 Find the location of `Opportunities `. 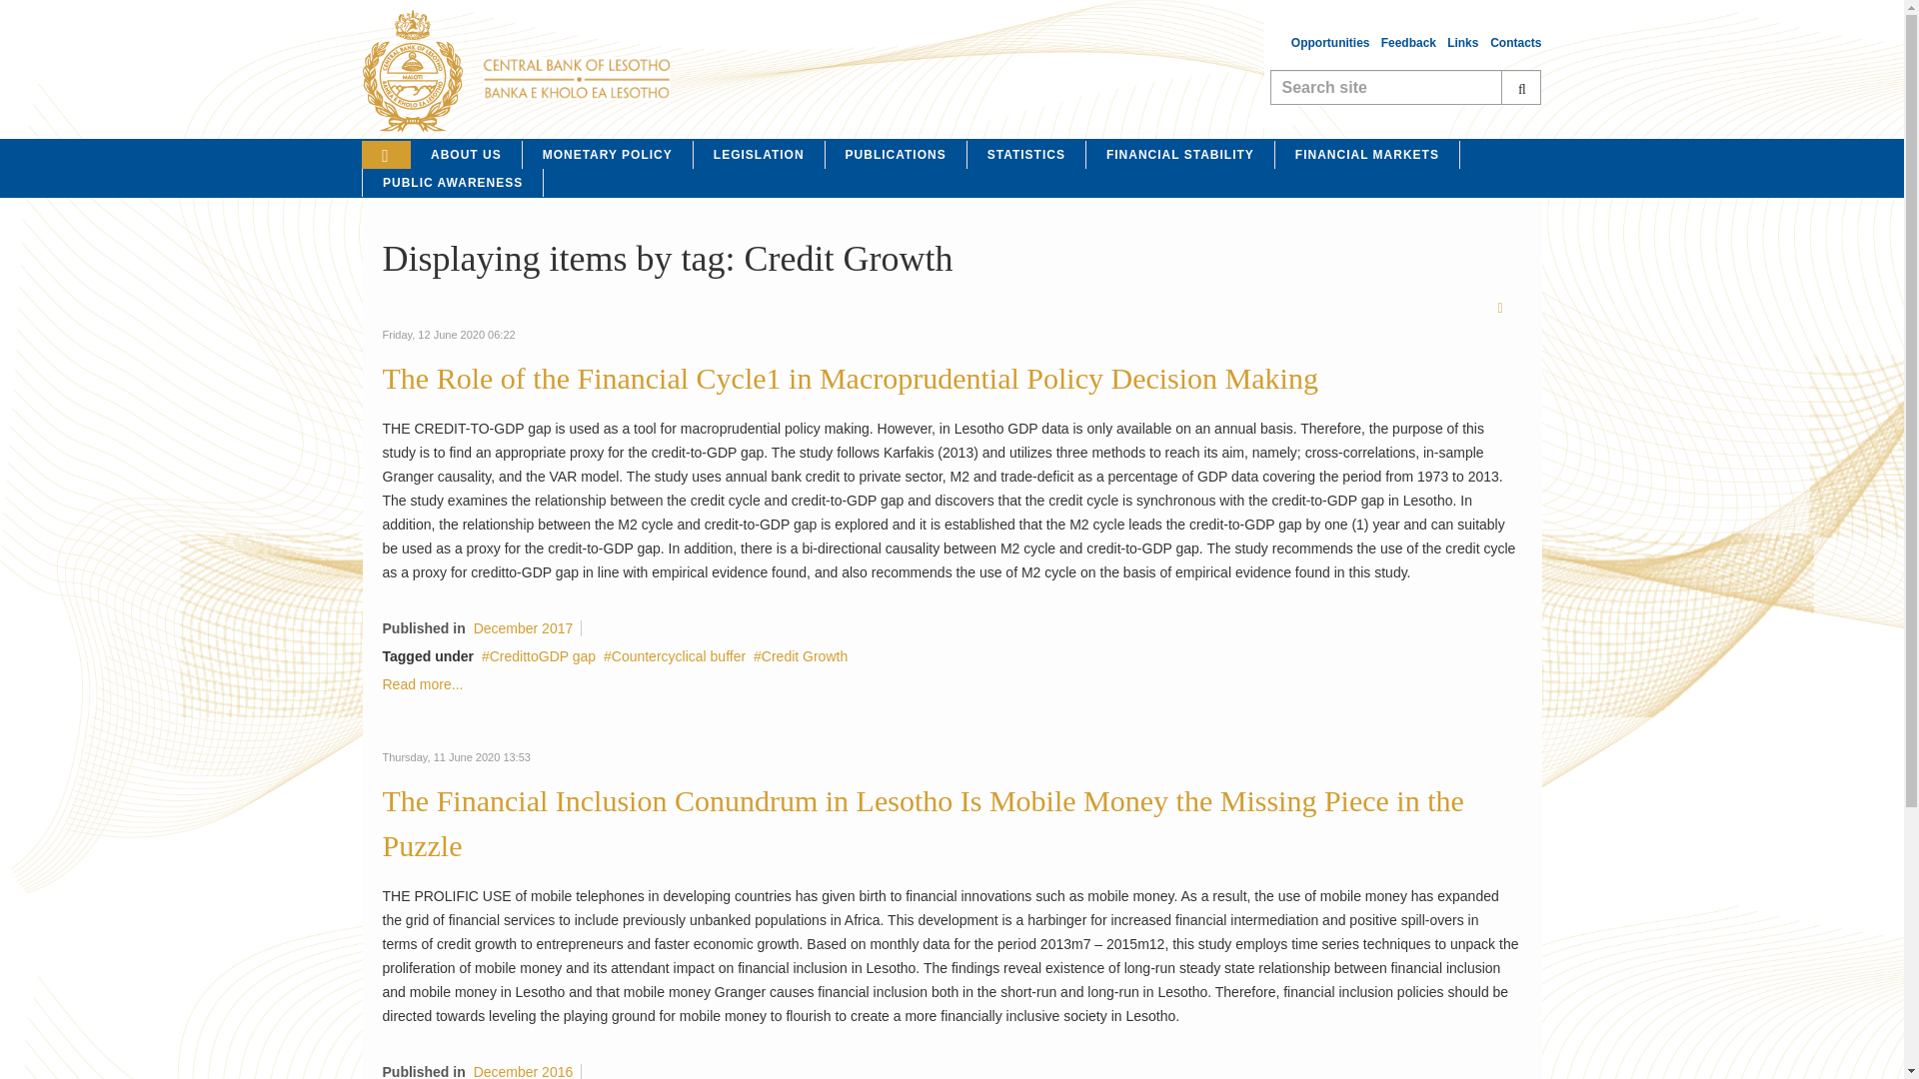

Opportunities  is located at coordinates (1332, 42).